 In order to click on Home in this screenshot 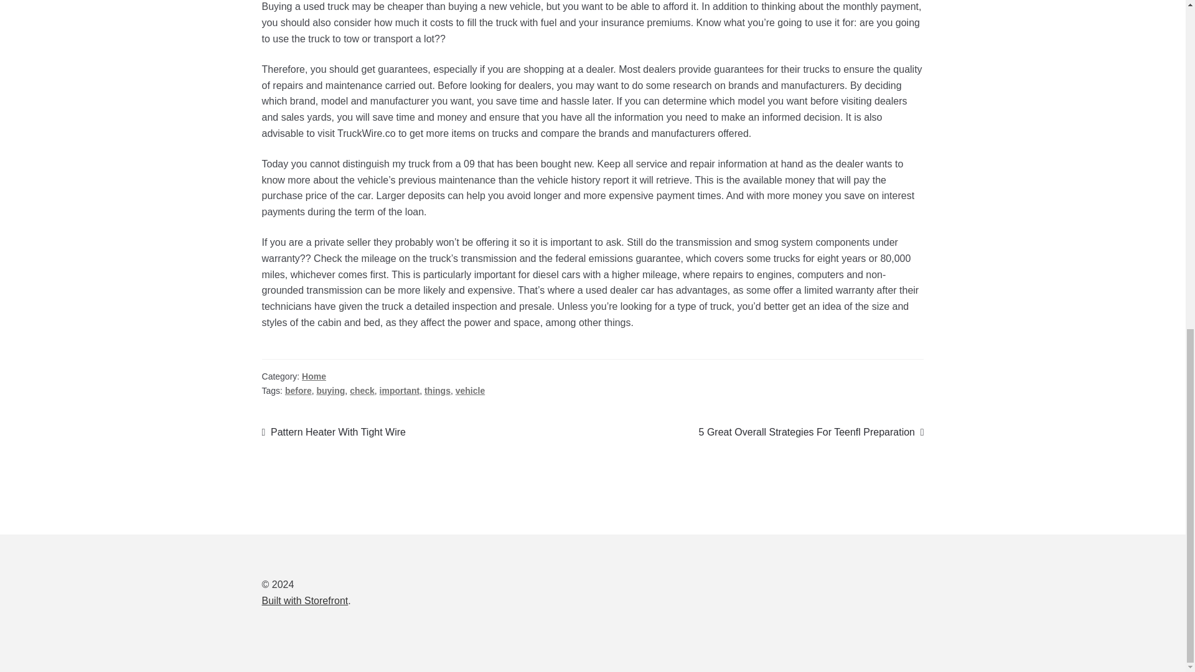, I will do `click(314, 376)`.